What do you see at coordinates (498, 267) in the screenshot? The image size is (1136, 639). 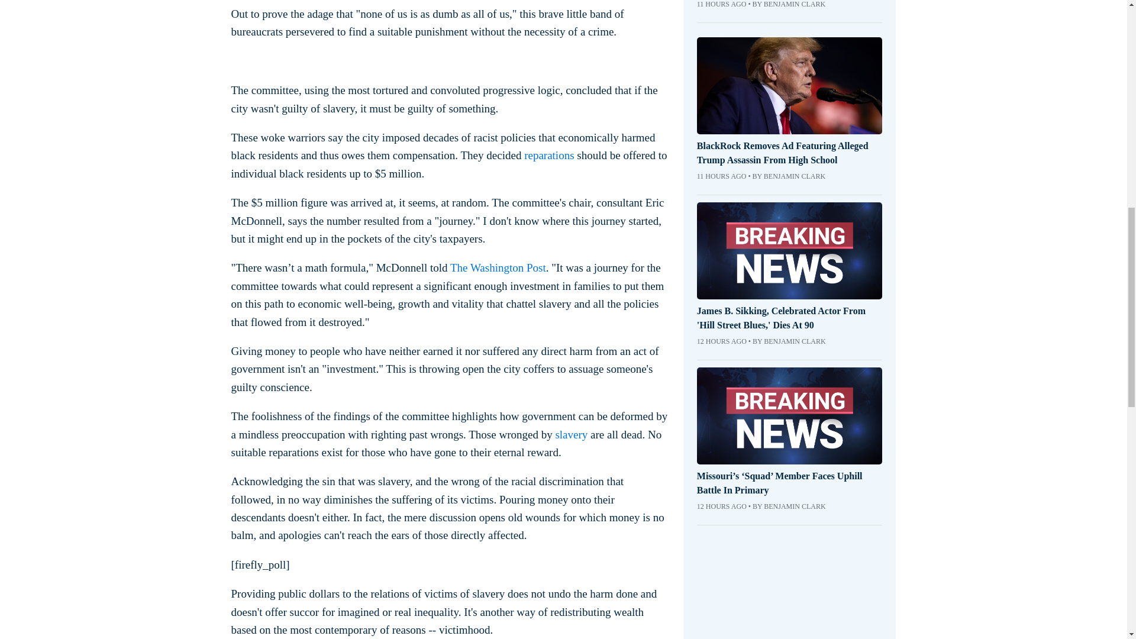 I see `The Washington Post` at bounding box center [498, 267].